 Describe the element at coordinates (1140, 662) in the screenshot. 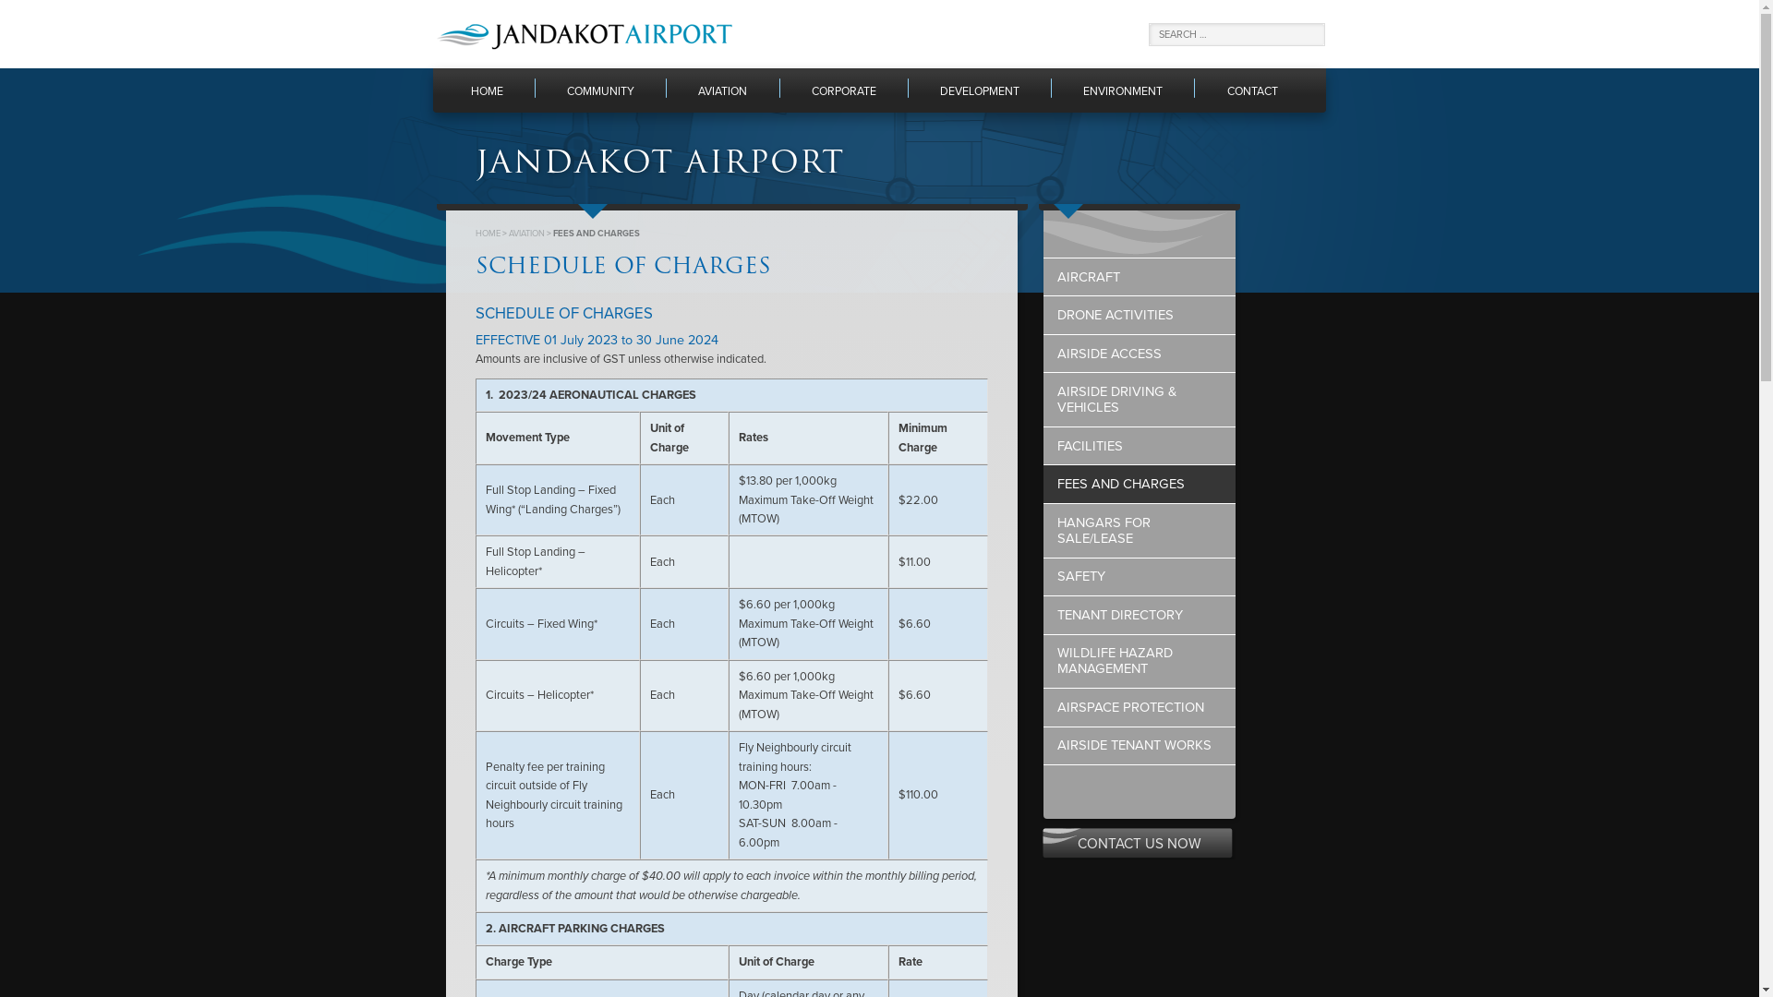

I see `WILDLIFE HAZARD MANAGEMENT` at that location.